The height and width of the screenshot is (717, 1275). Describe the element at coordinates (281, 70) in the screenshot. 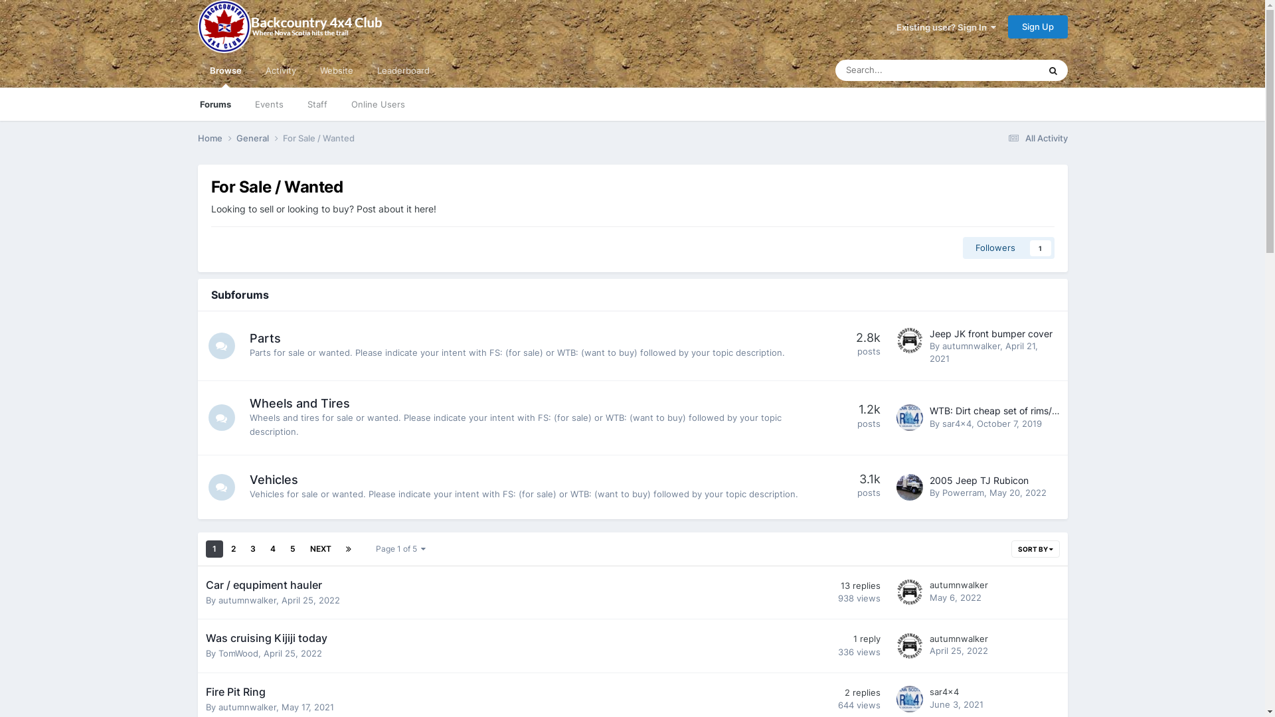

I see `Activity` at that location.